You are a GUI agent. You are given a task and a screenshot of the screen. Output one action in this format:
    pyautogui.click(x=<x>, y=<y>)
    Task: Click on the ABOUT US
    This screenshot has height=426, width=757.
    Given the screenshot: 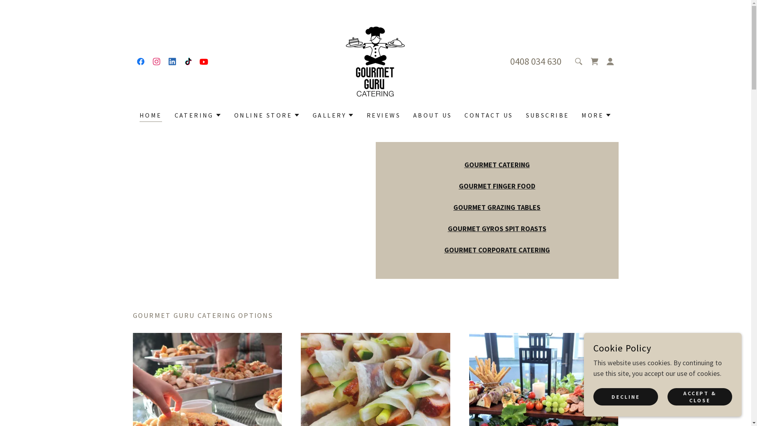 What is the action you would take?
    pyautogui.click(x=433, y=115)
    